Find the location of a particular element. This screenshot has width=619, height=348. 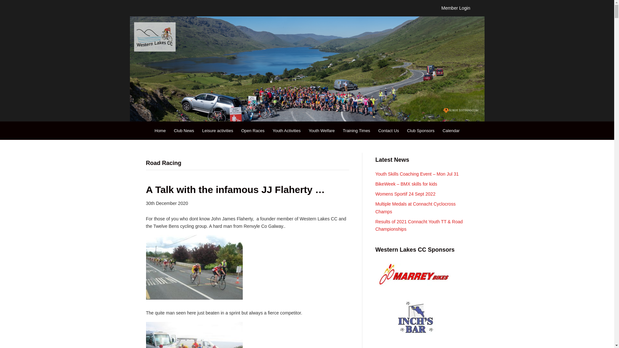

Youth Welfare is located at coordinates (321, 130).